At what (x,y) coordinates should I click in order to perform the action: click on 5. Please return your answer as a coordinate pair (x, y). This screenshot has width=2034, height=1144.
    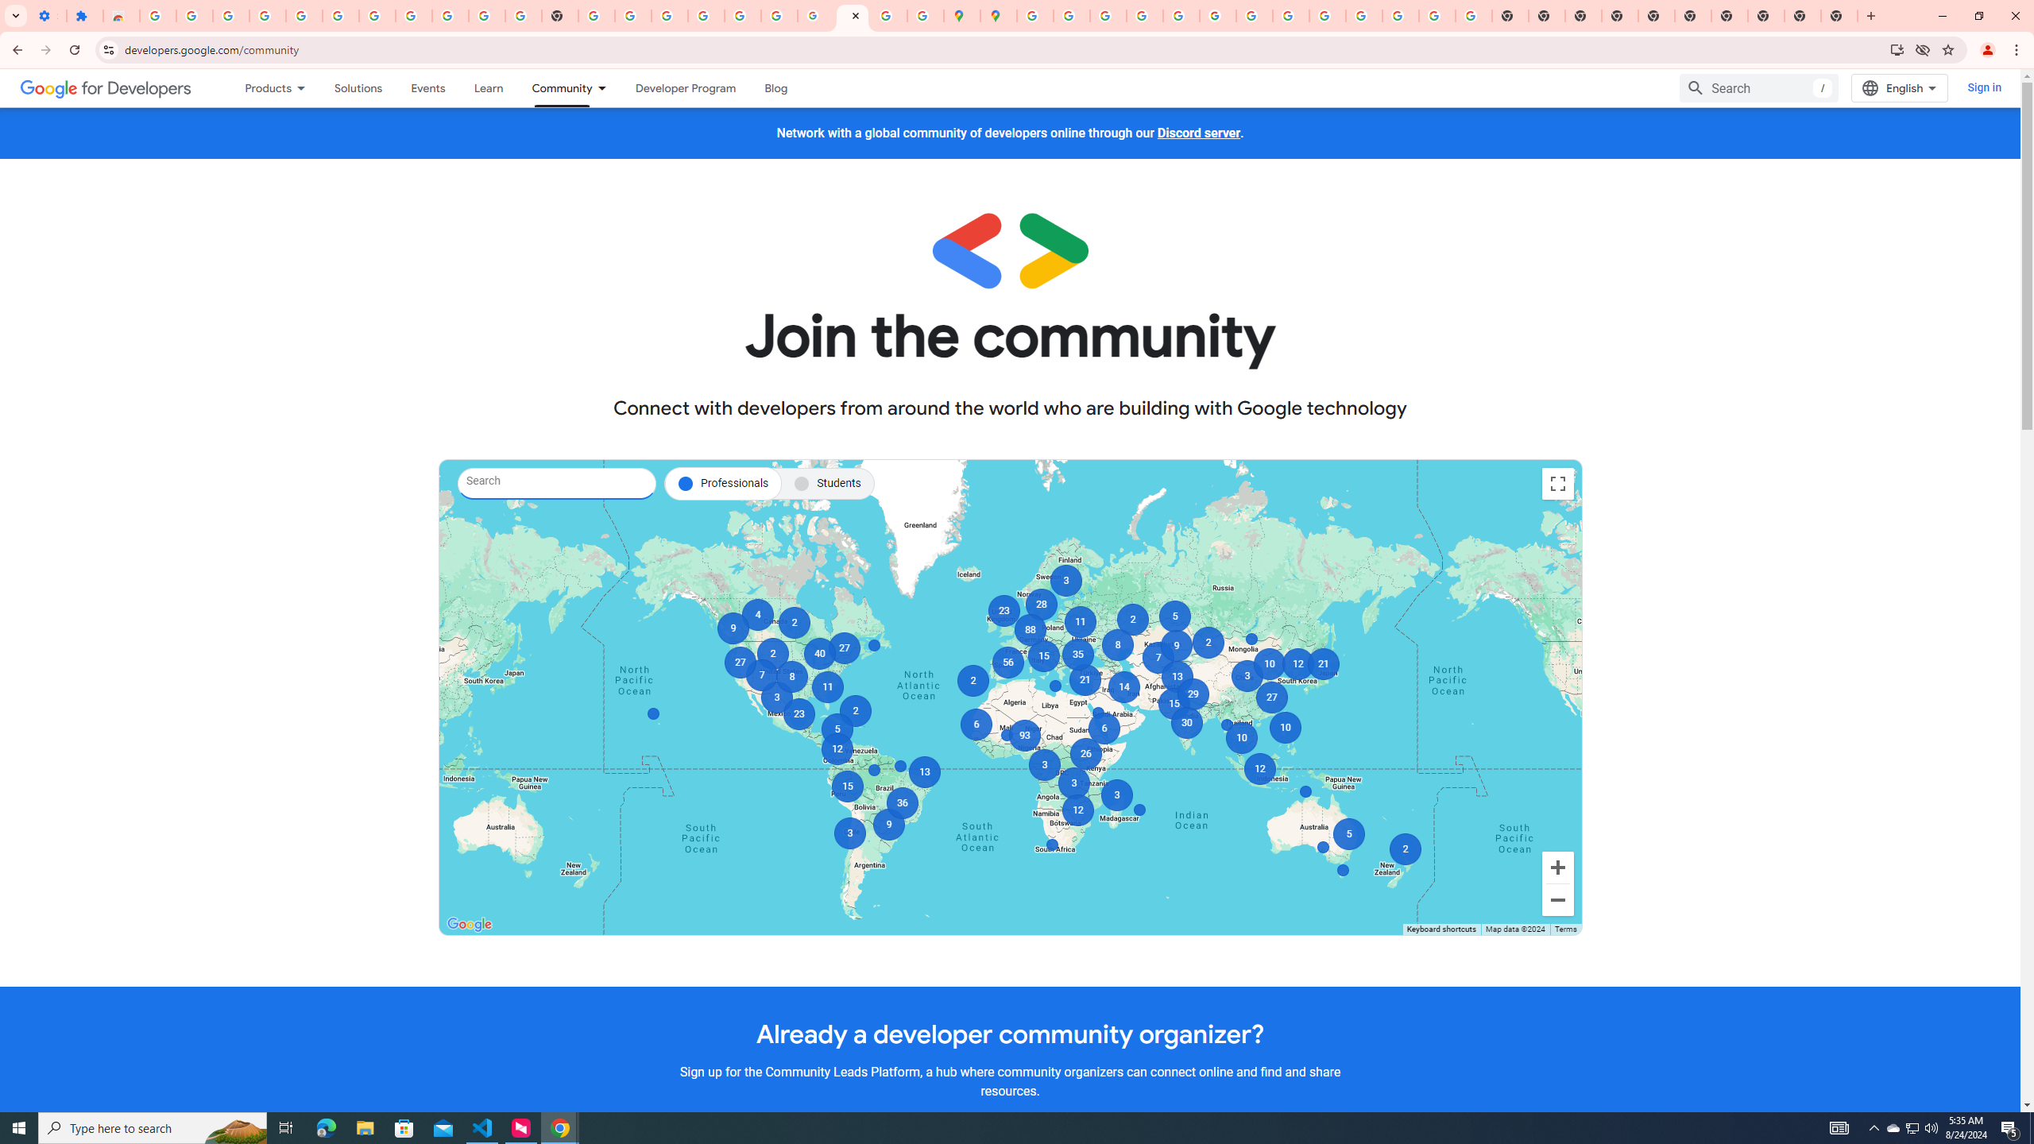
    Looking at the image, I should click on (837, 729).